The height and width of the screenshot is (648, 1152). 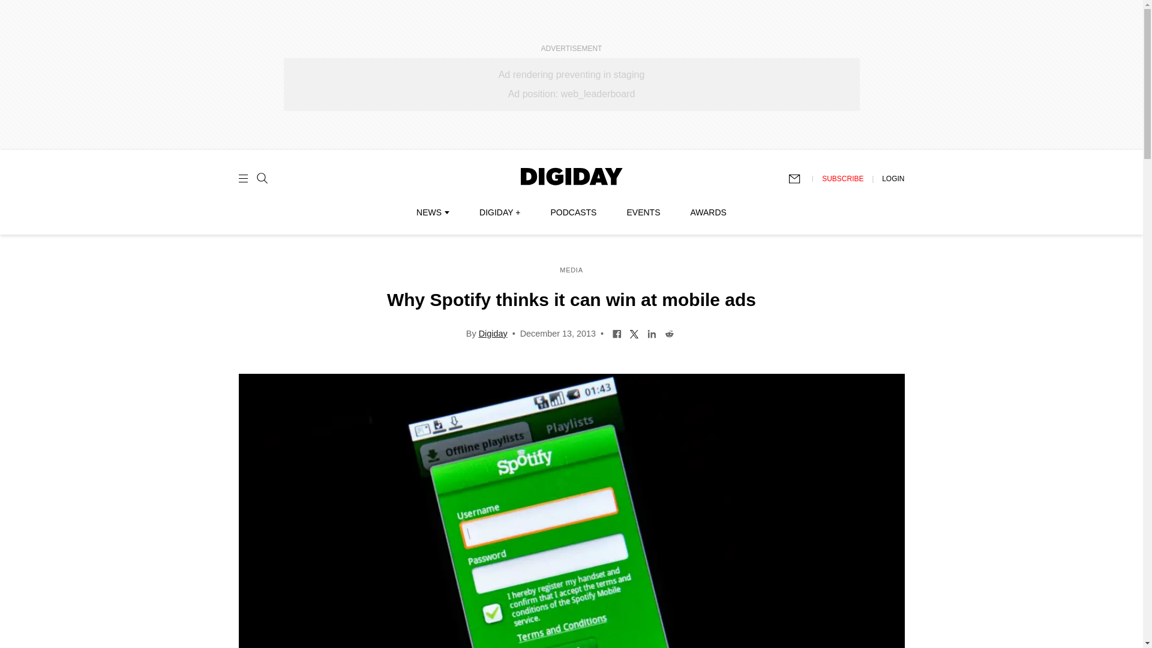 I want to click on LOGIN, so click(x=893, y=178).